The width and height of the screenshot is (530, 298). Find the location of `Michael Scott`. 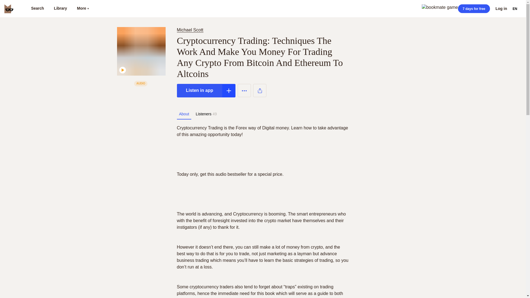

Michael Scott is located at coordinates (191, 30).